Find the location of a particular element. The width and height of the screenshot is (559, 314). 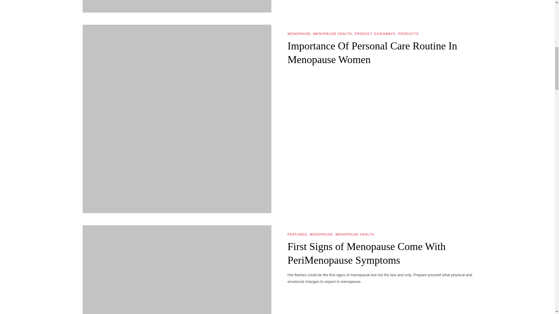

View all articles from: Menopause is located at coordinates (321, 234).